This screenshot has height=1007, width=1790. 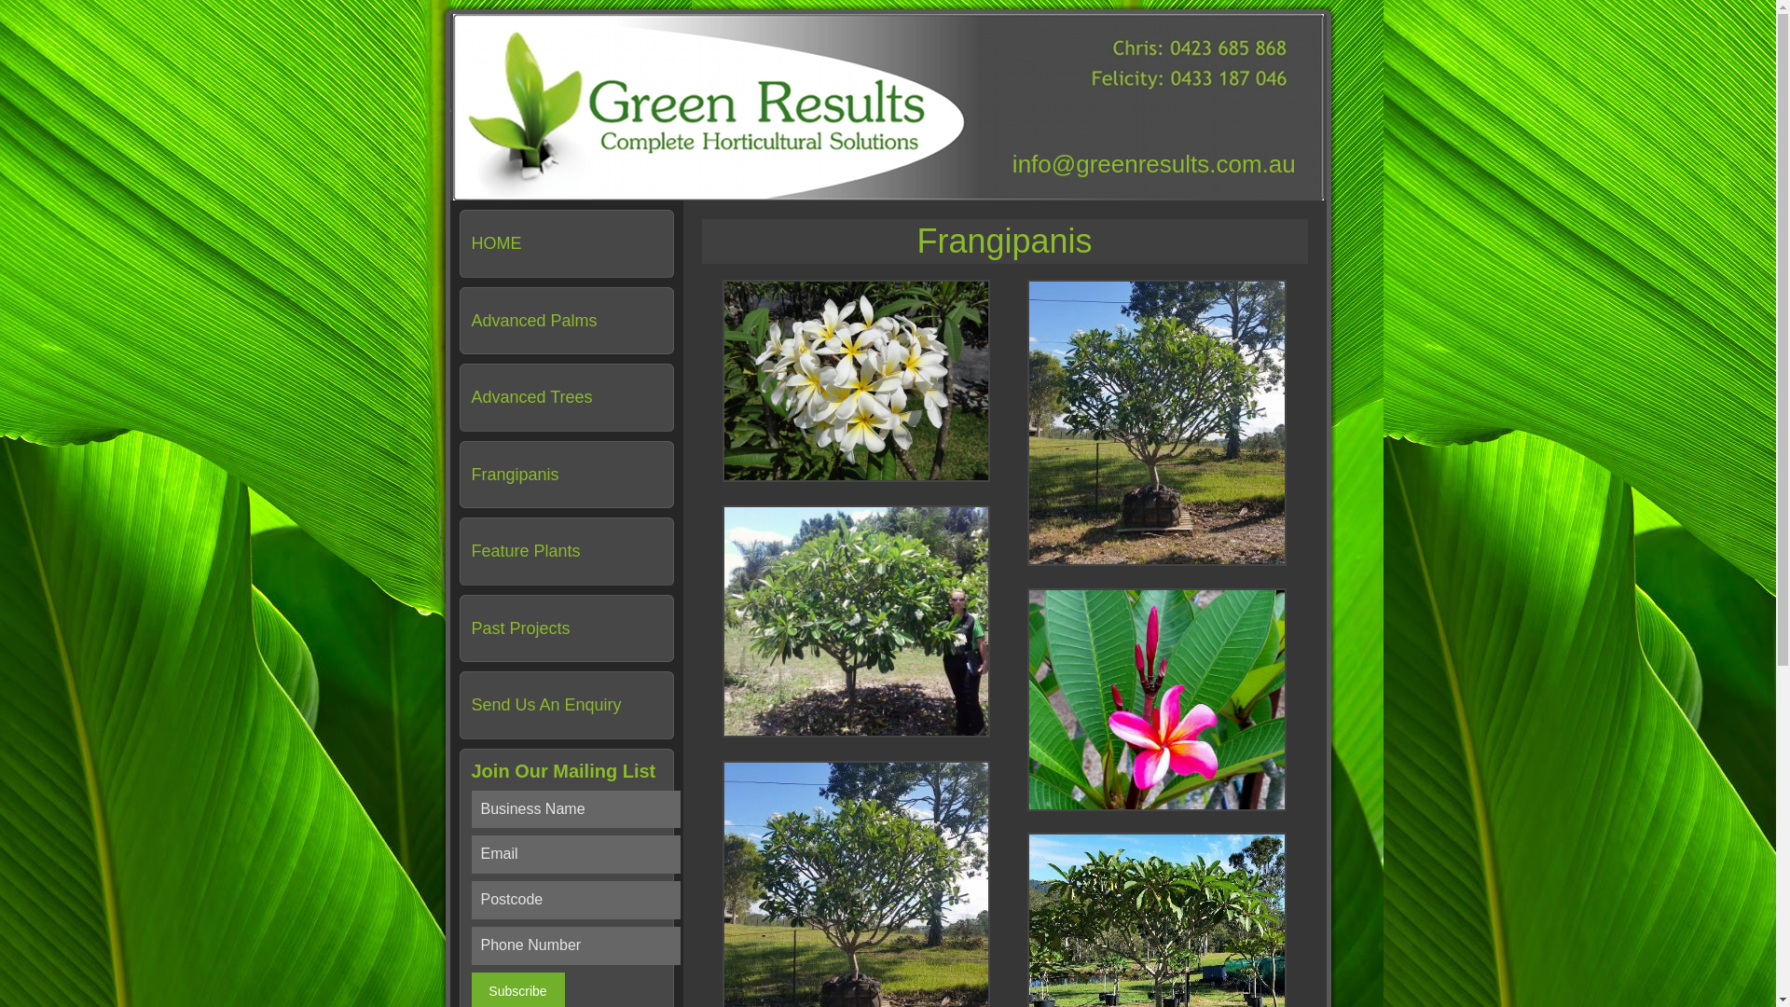 What do you see at coordinates (546, 705) in the screenshot?
I see `Send Us An Enquiry` at bounding box center [546, 705].